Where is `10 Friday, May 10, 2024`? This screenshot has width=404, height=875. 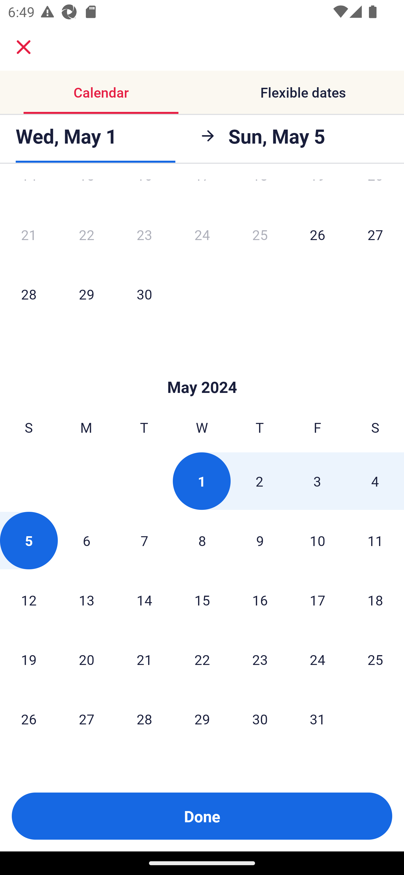
10 Friday, May 10, 2024 is located at coordinates (318, 541).